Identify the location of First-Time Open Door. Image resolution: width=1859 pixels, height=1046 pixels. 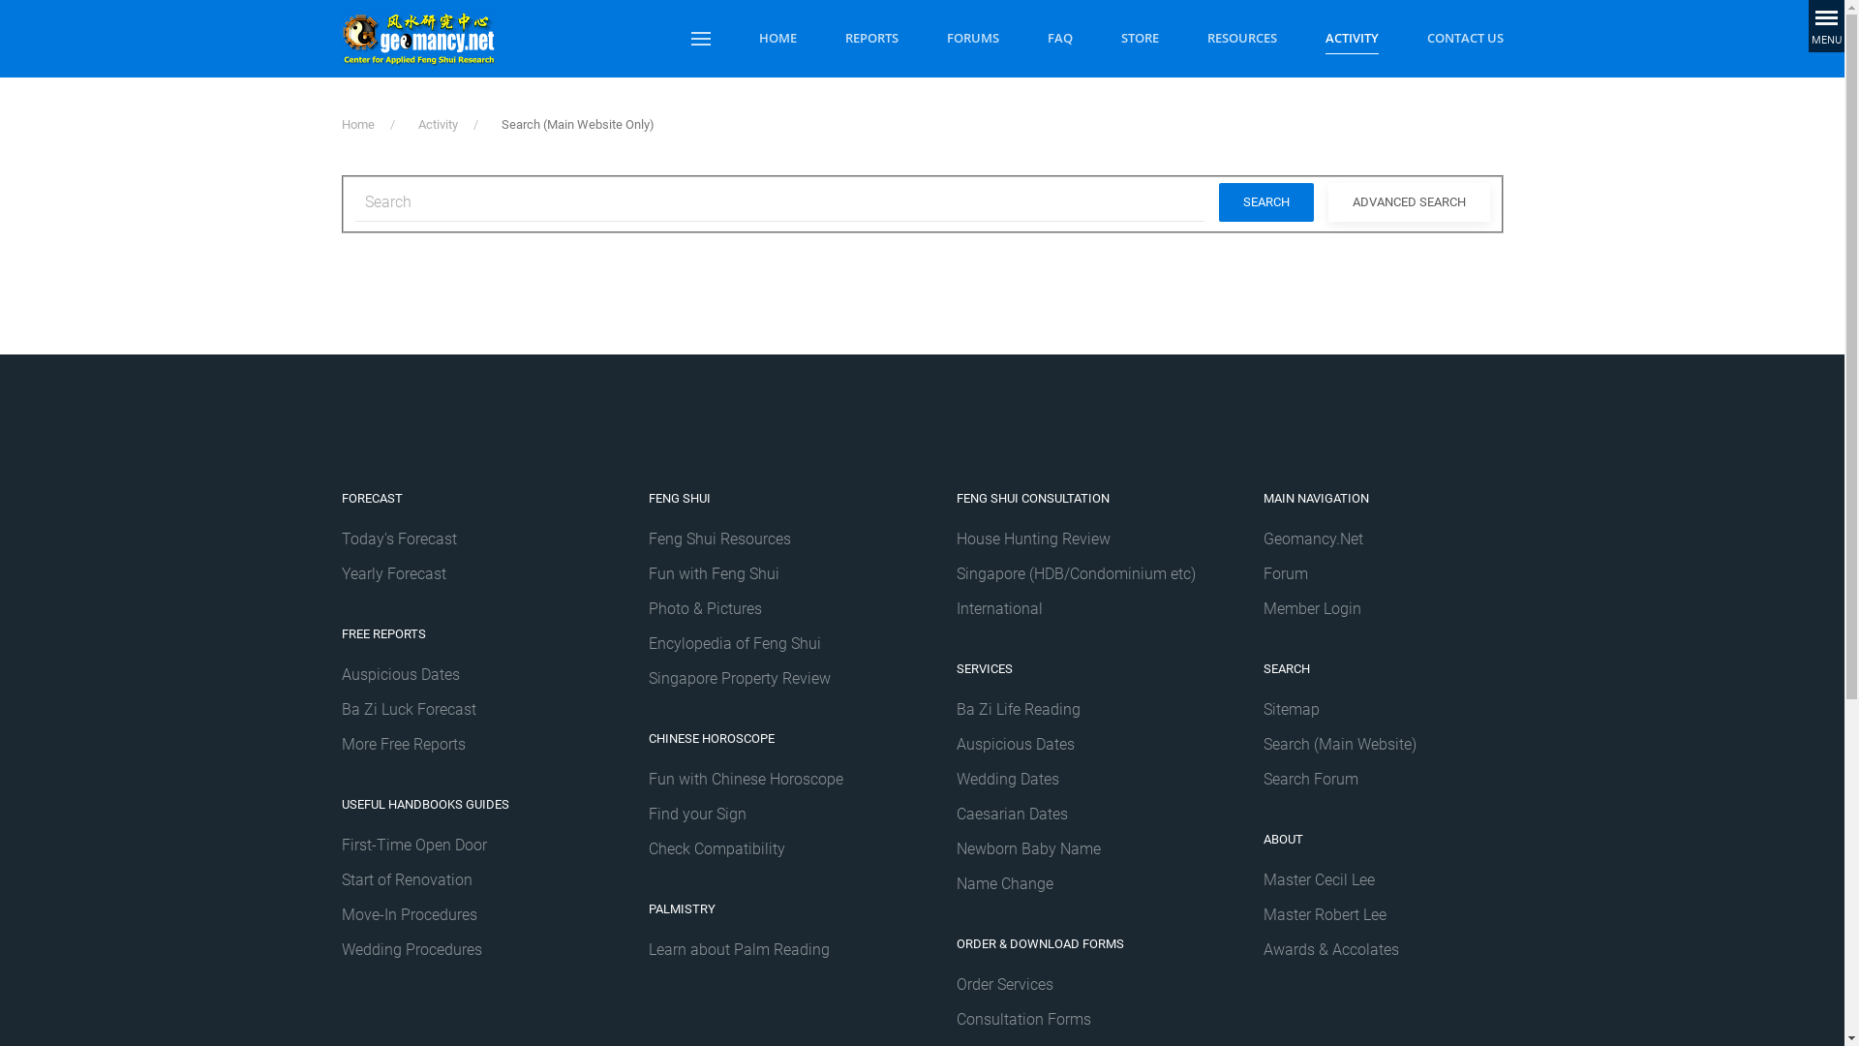
(413, 845).